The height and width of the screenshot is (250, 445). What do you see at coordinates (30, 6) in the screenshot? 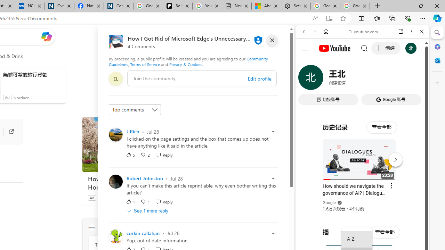
I see `NCL Adult Asthma Inhaler Choice Guideline` at bounding box center [30, 6].